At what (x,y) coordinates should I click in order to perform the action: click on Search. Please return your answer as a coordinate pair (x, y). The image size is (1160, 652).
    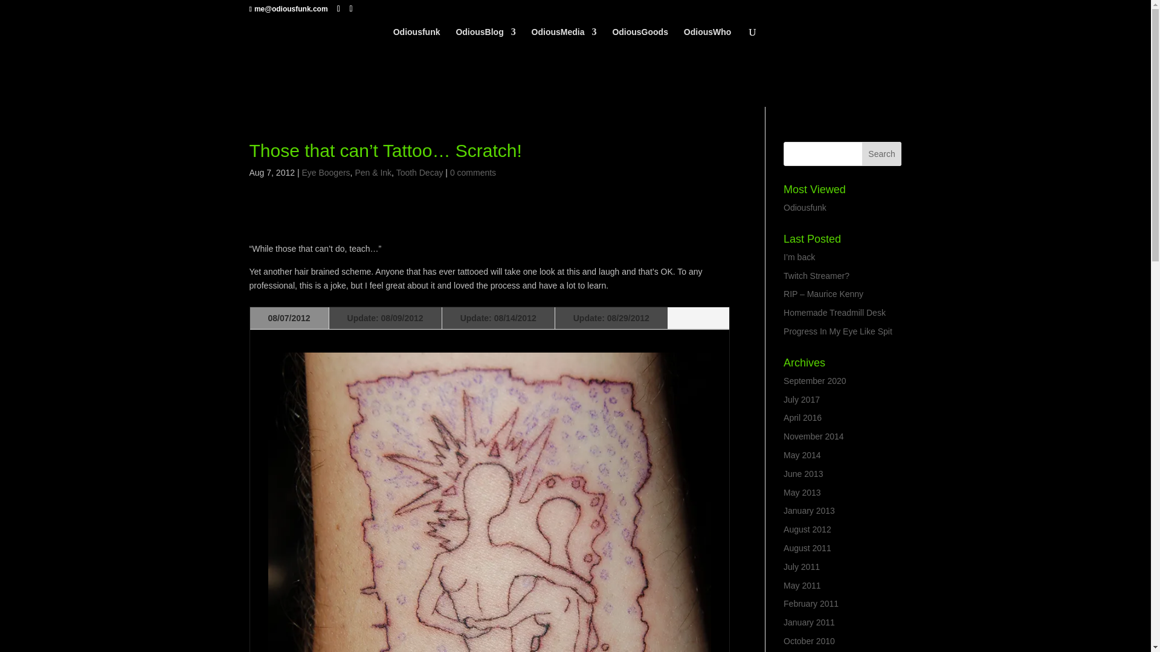
    Looking at the image, I should click on (882, 154).